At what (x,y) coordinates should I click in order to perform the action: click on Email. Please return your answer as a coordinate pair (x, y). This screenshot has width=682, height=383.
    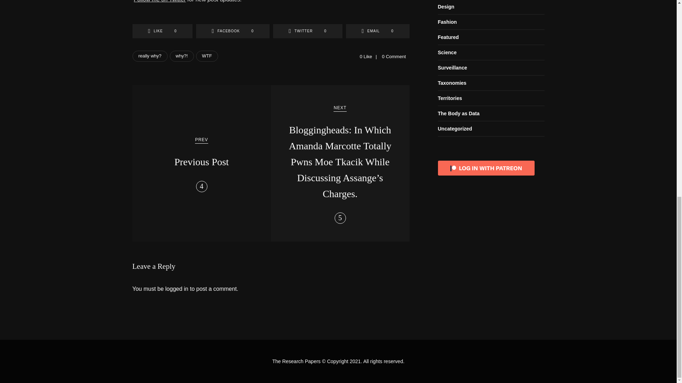
    Looking at the image, I should click on (378, 31).